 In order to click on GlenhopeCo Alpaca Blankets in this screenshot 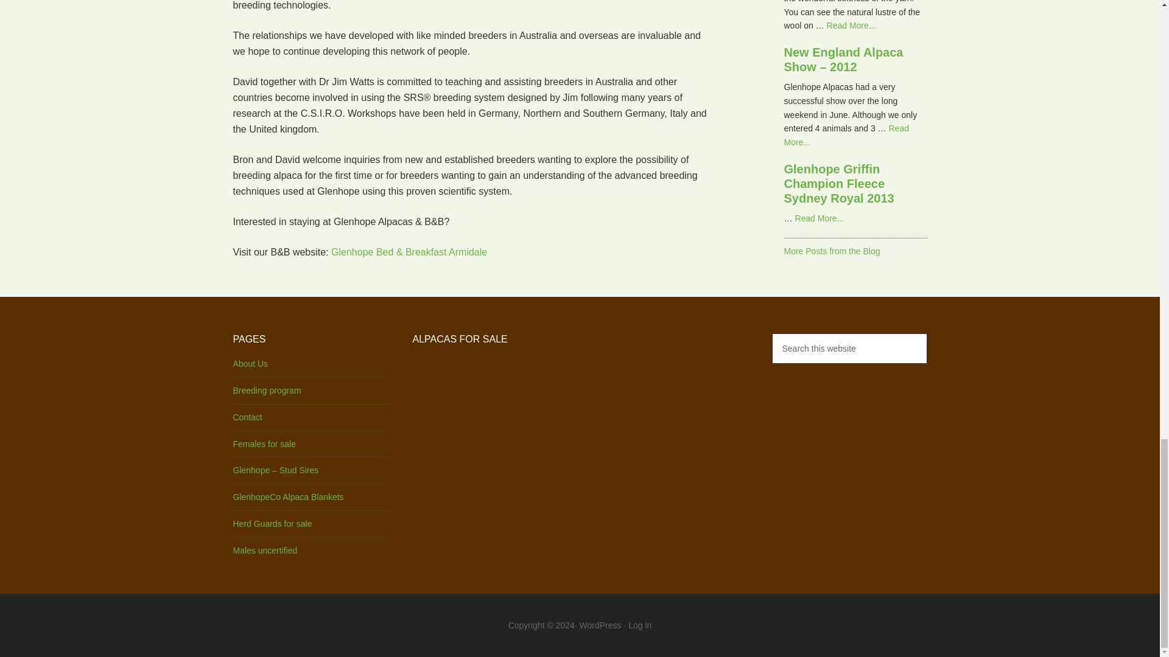, I will do `click(288, 496)`.